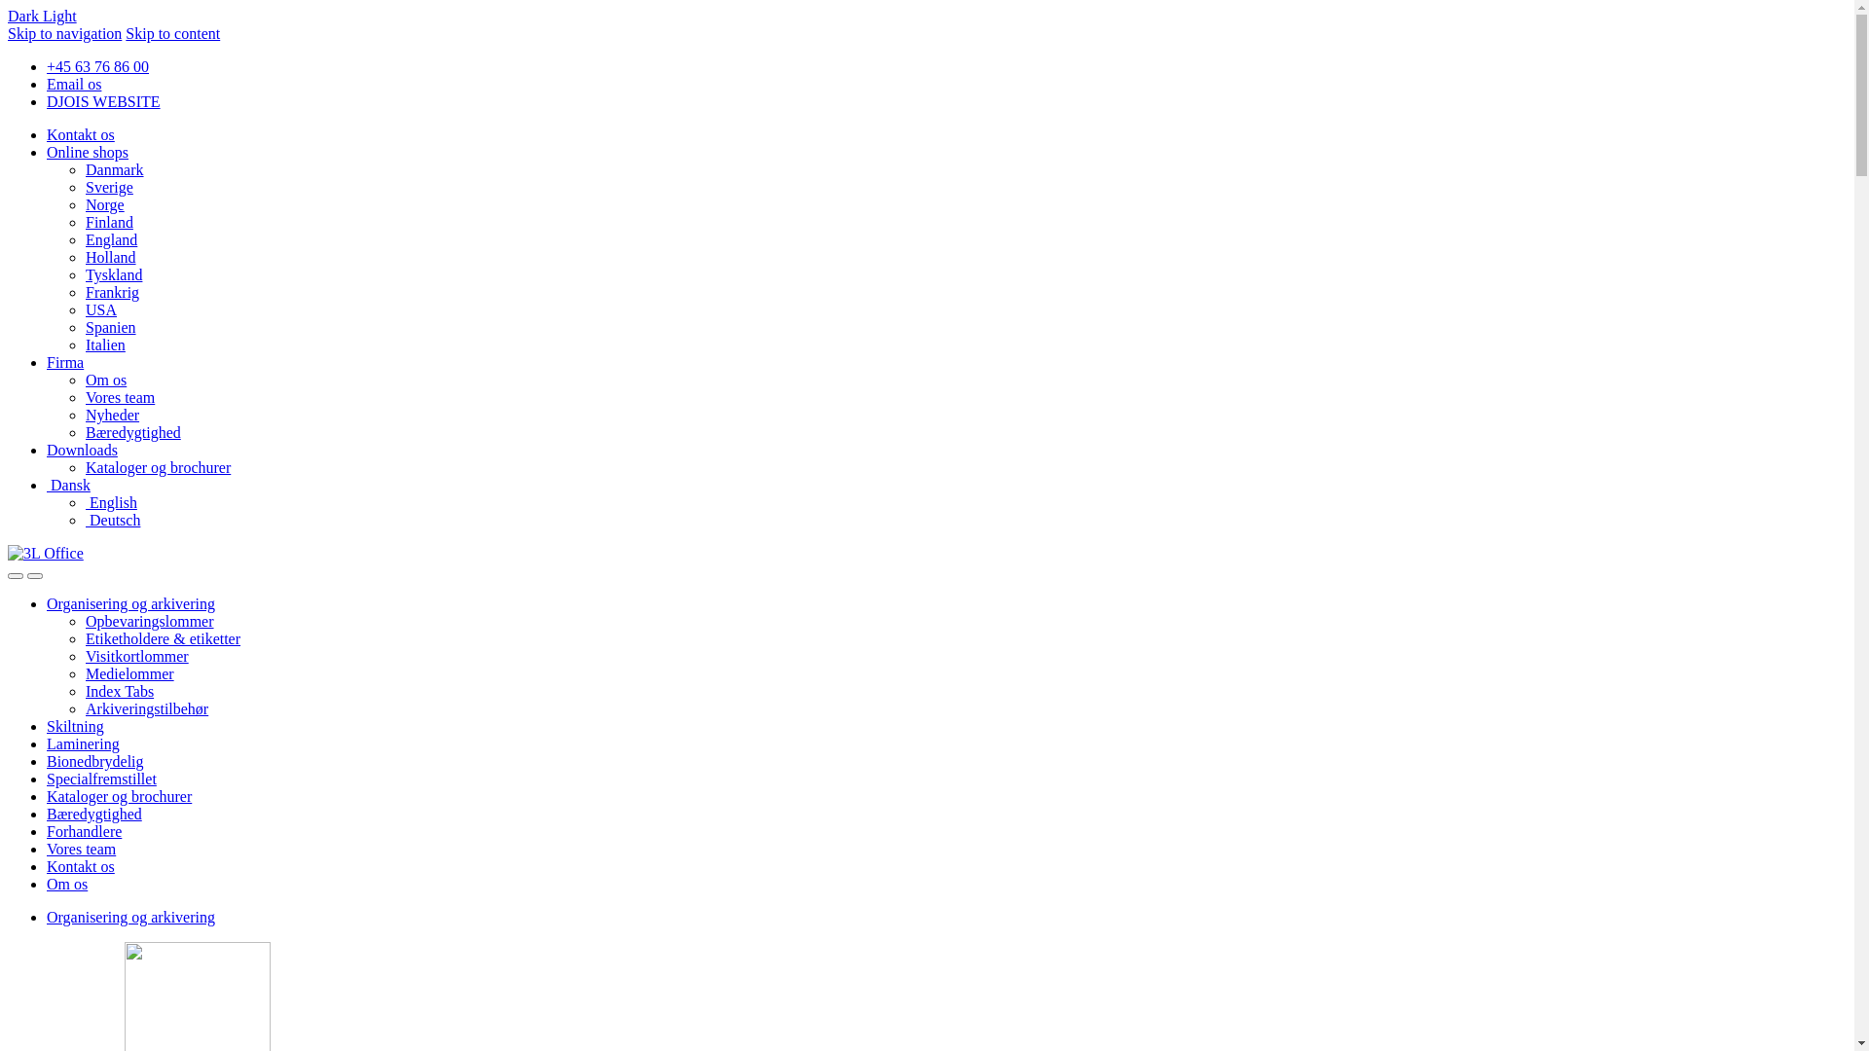  I want to click on Skiltning, so click(76, 726).